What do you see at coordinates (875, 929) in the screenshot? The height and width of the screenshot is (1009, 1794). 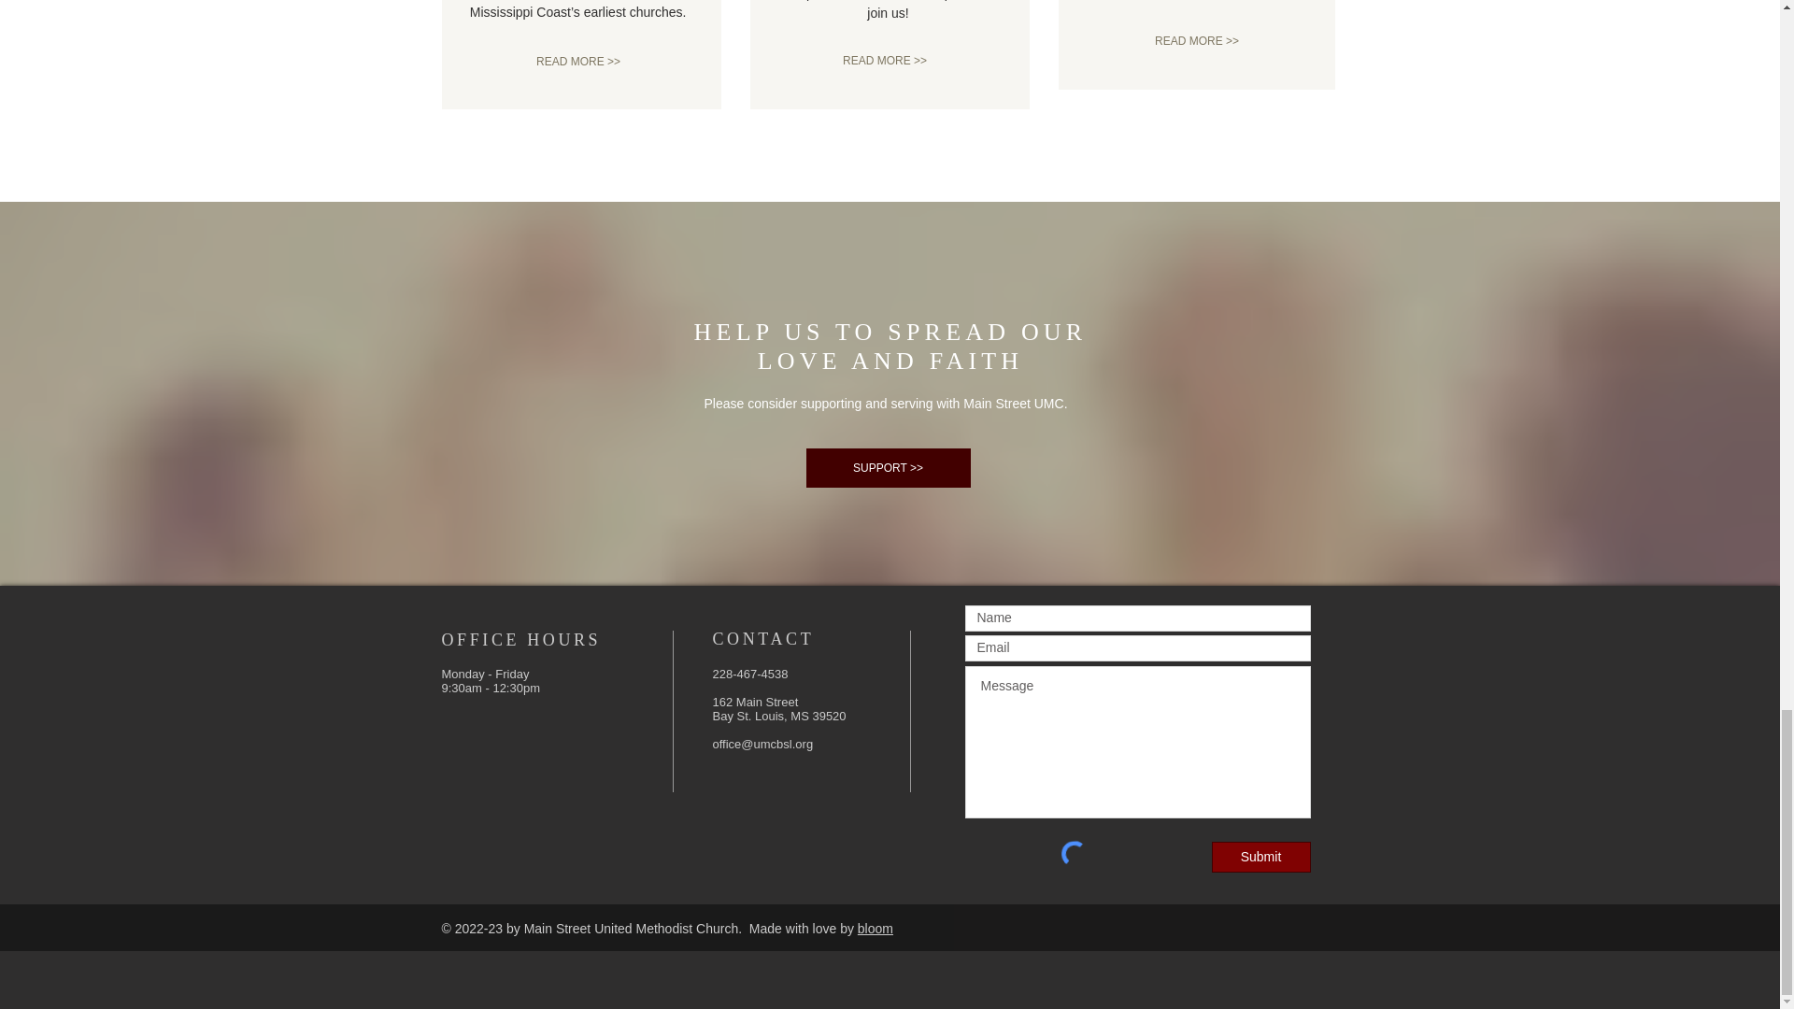 I see `bloom` at bounding box center [875, 929].